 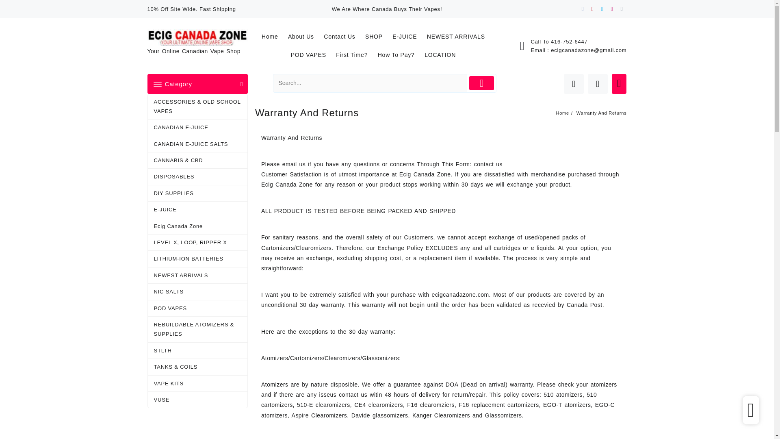 What do you see at coordinates (569, 258) in the screenshot?
I see `Posts tagged with simple` at bounding box center [569, 258].